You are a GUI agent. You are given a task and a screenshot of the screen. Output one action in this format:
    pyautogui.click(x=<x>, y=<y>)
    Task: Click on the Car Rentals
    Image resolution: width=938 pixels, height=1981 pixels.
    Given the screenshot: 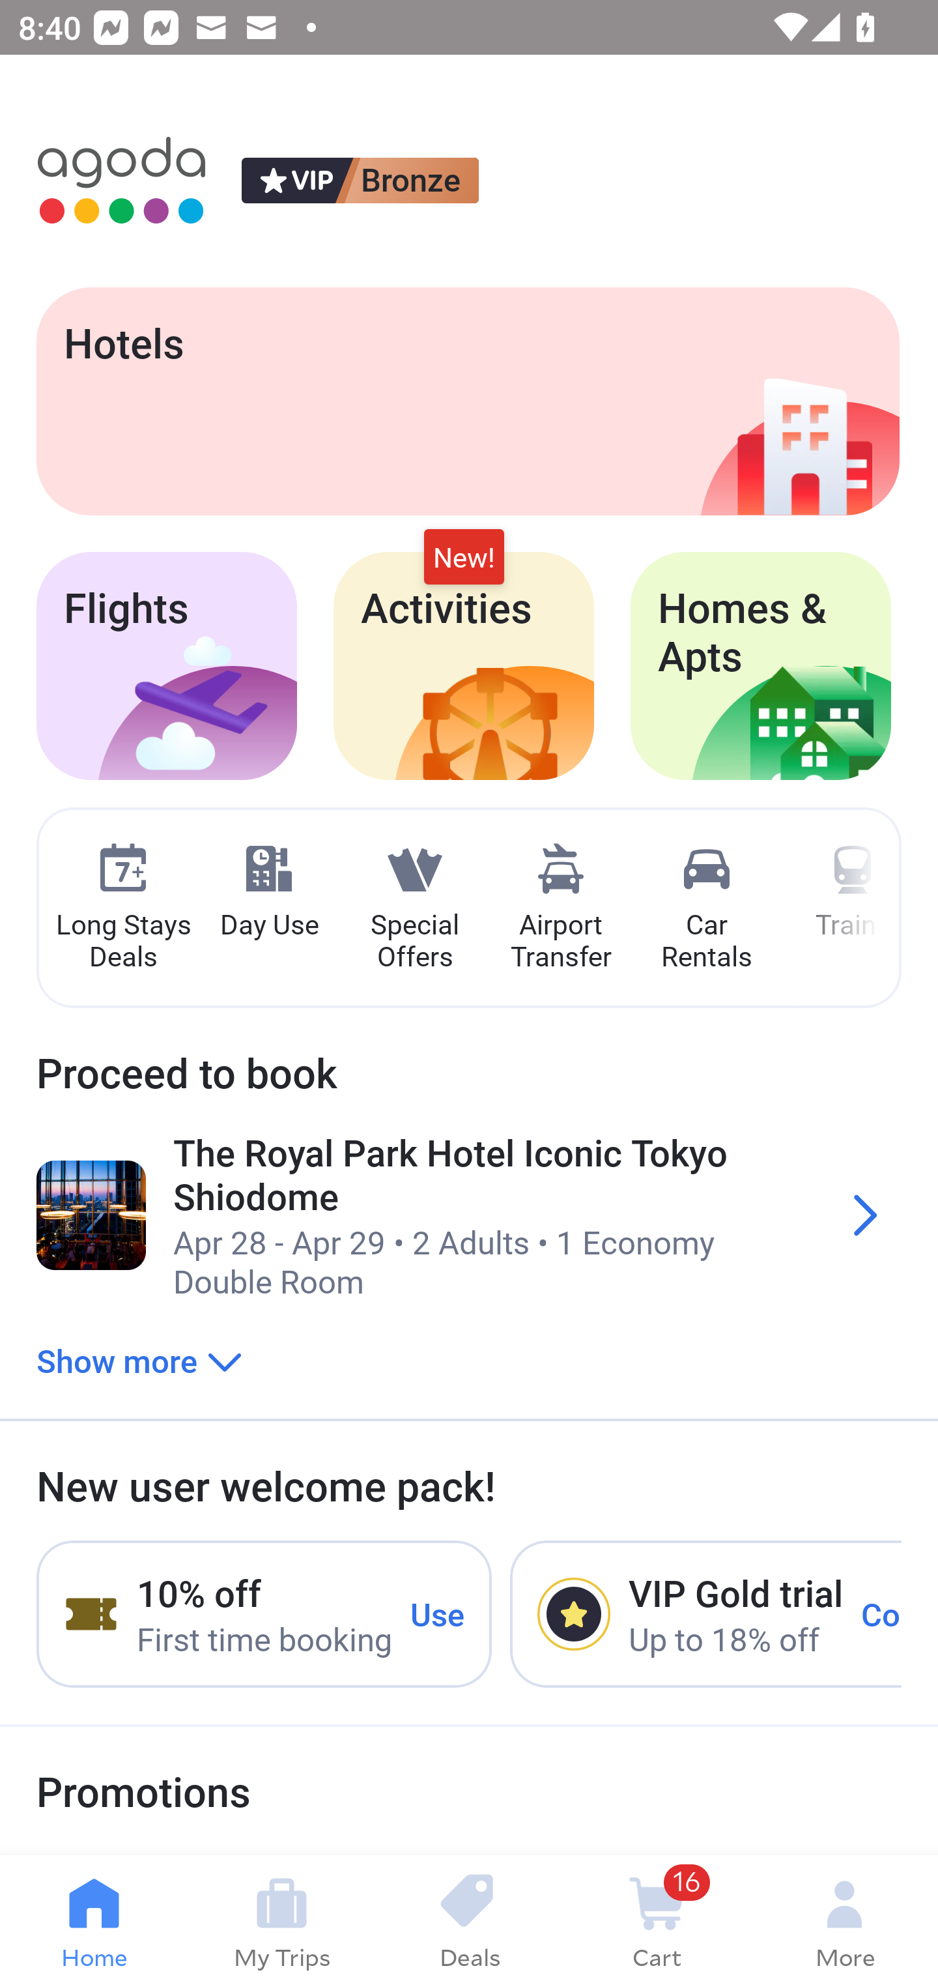 What is the action you would take?
    pyautogui.click(x=706, y=908)
    